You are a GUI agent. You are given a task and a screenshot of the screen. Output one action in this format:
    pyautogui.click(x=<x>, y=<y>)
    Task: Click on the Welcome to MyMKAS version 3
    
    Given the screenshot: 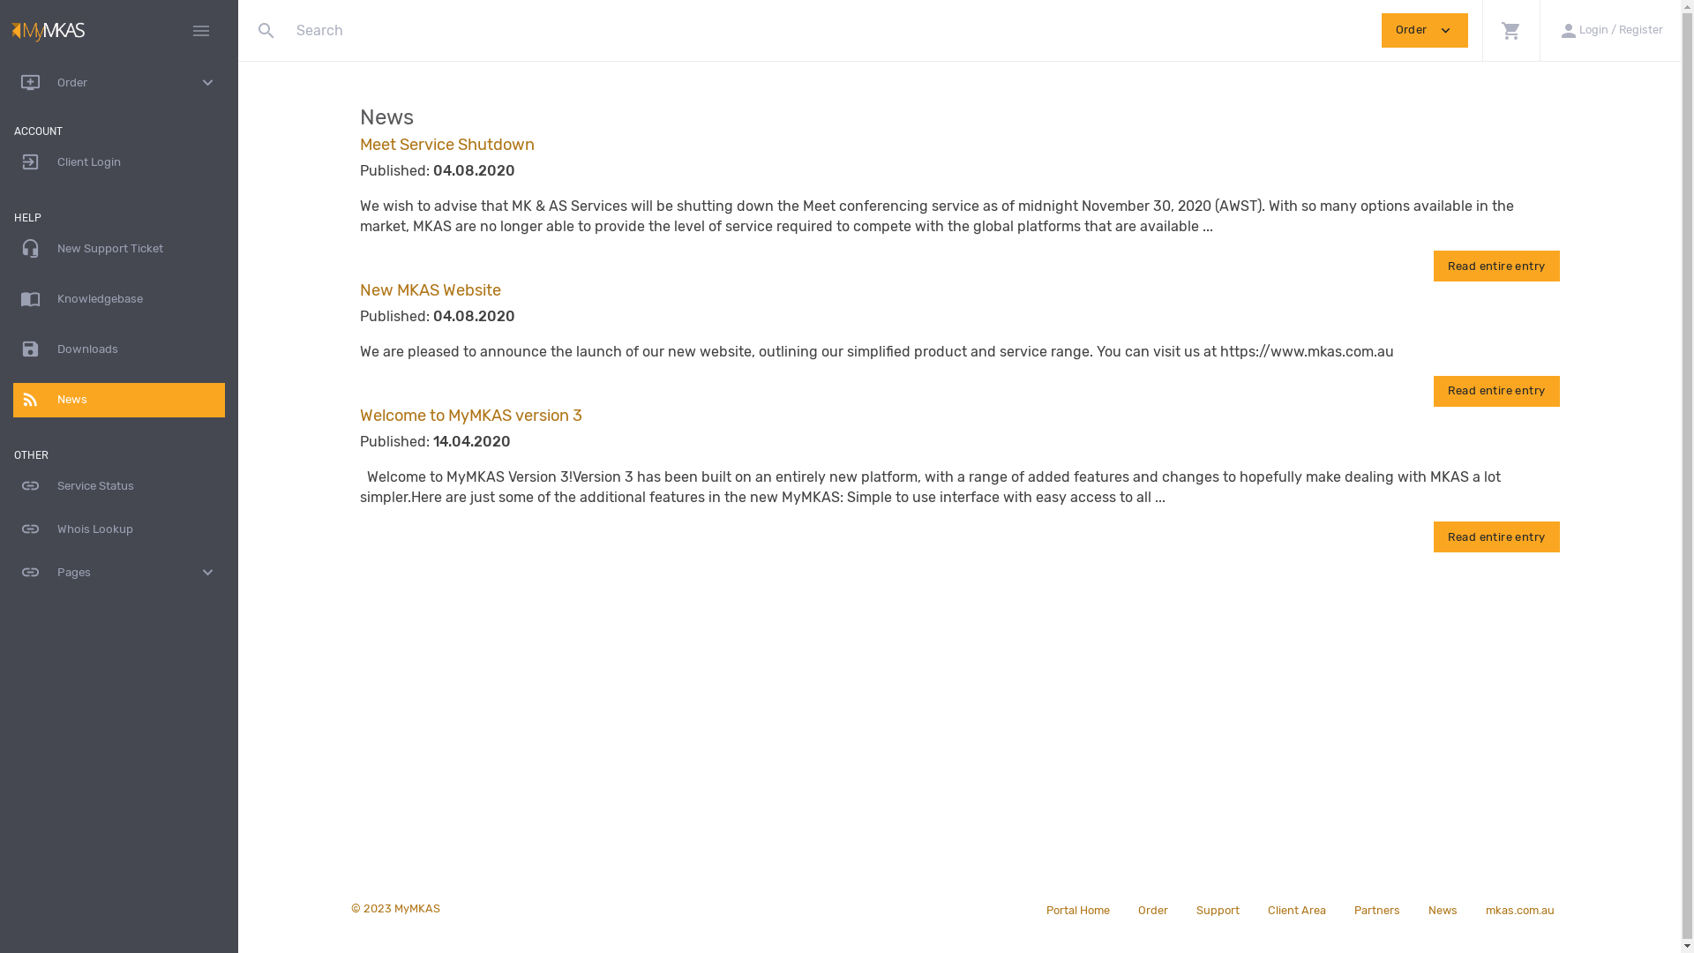 What is the action you would take?
    pyautogui.click(x=471, y=416)
    